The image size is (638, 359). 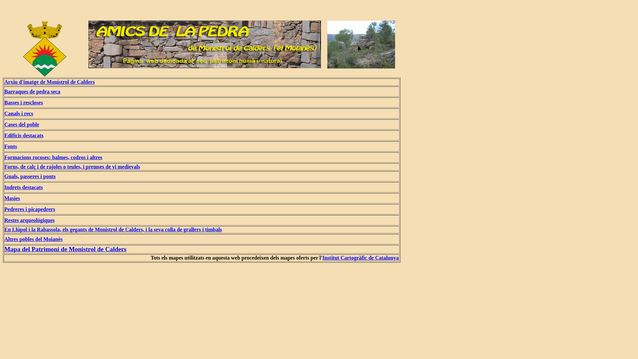 What do you see at coordinates (32, 91) in the screenshot?
I see `Barraques de pedra seca` at bounding box center [32, 91].